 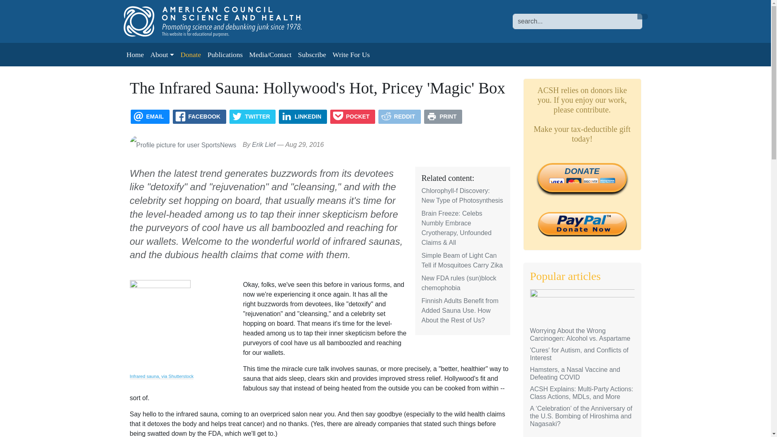 What do you see at coordinates (162, 54) in the screenshot?
I see `Expand menu About` at bounding box center [162, 54].